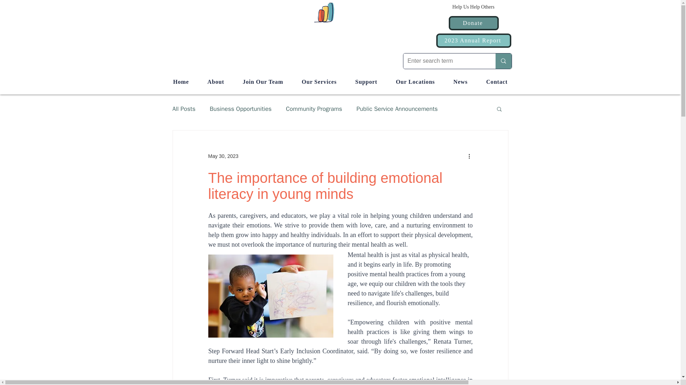 The height and width of the screenshot is (385, 686). Describe the element at coordinates (497, 82) in the screenshot. I see `Contact` at that location.